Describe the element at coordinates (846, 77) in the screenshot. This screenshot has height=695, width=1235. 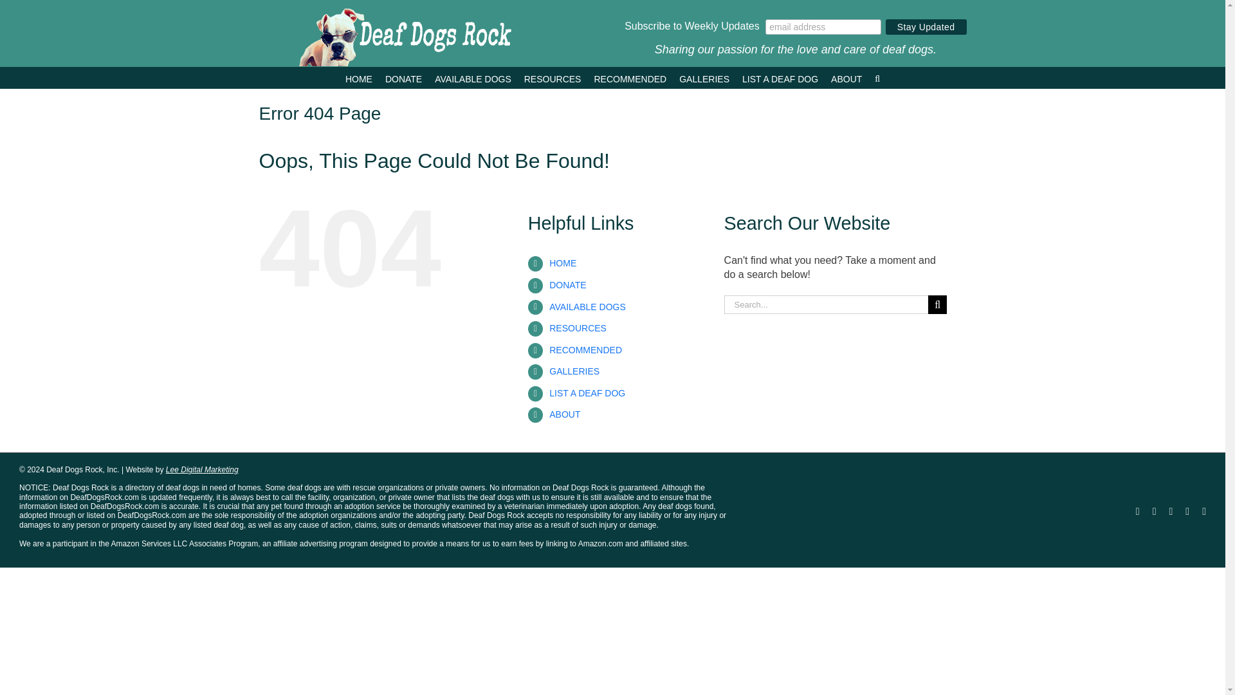
I see `ABOUT` at that location.